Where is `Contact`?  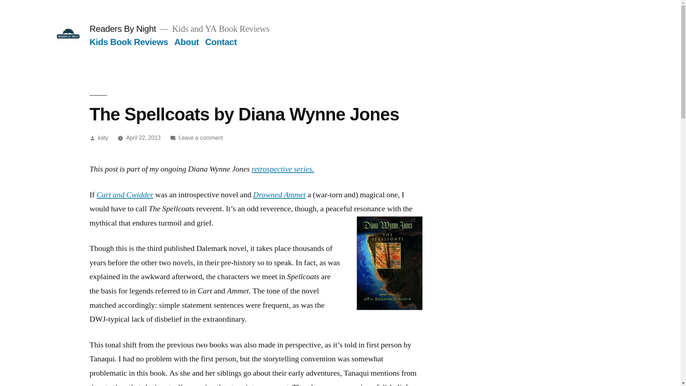
Contact is located at coordinates (221, 41).